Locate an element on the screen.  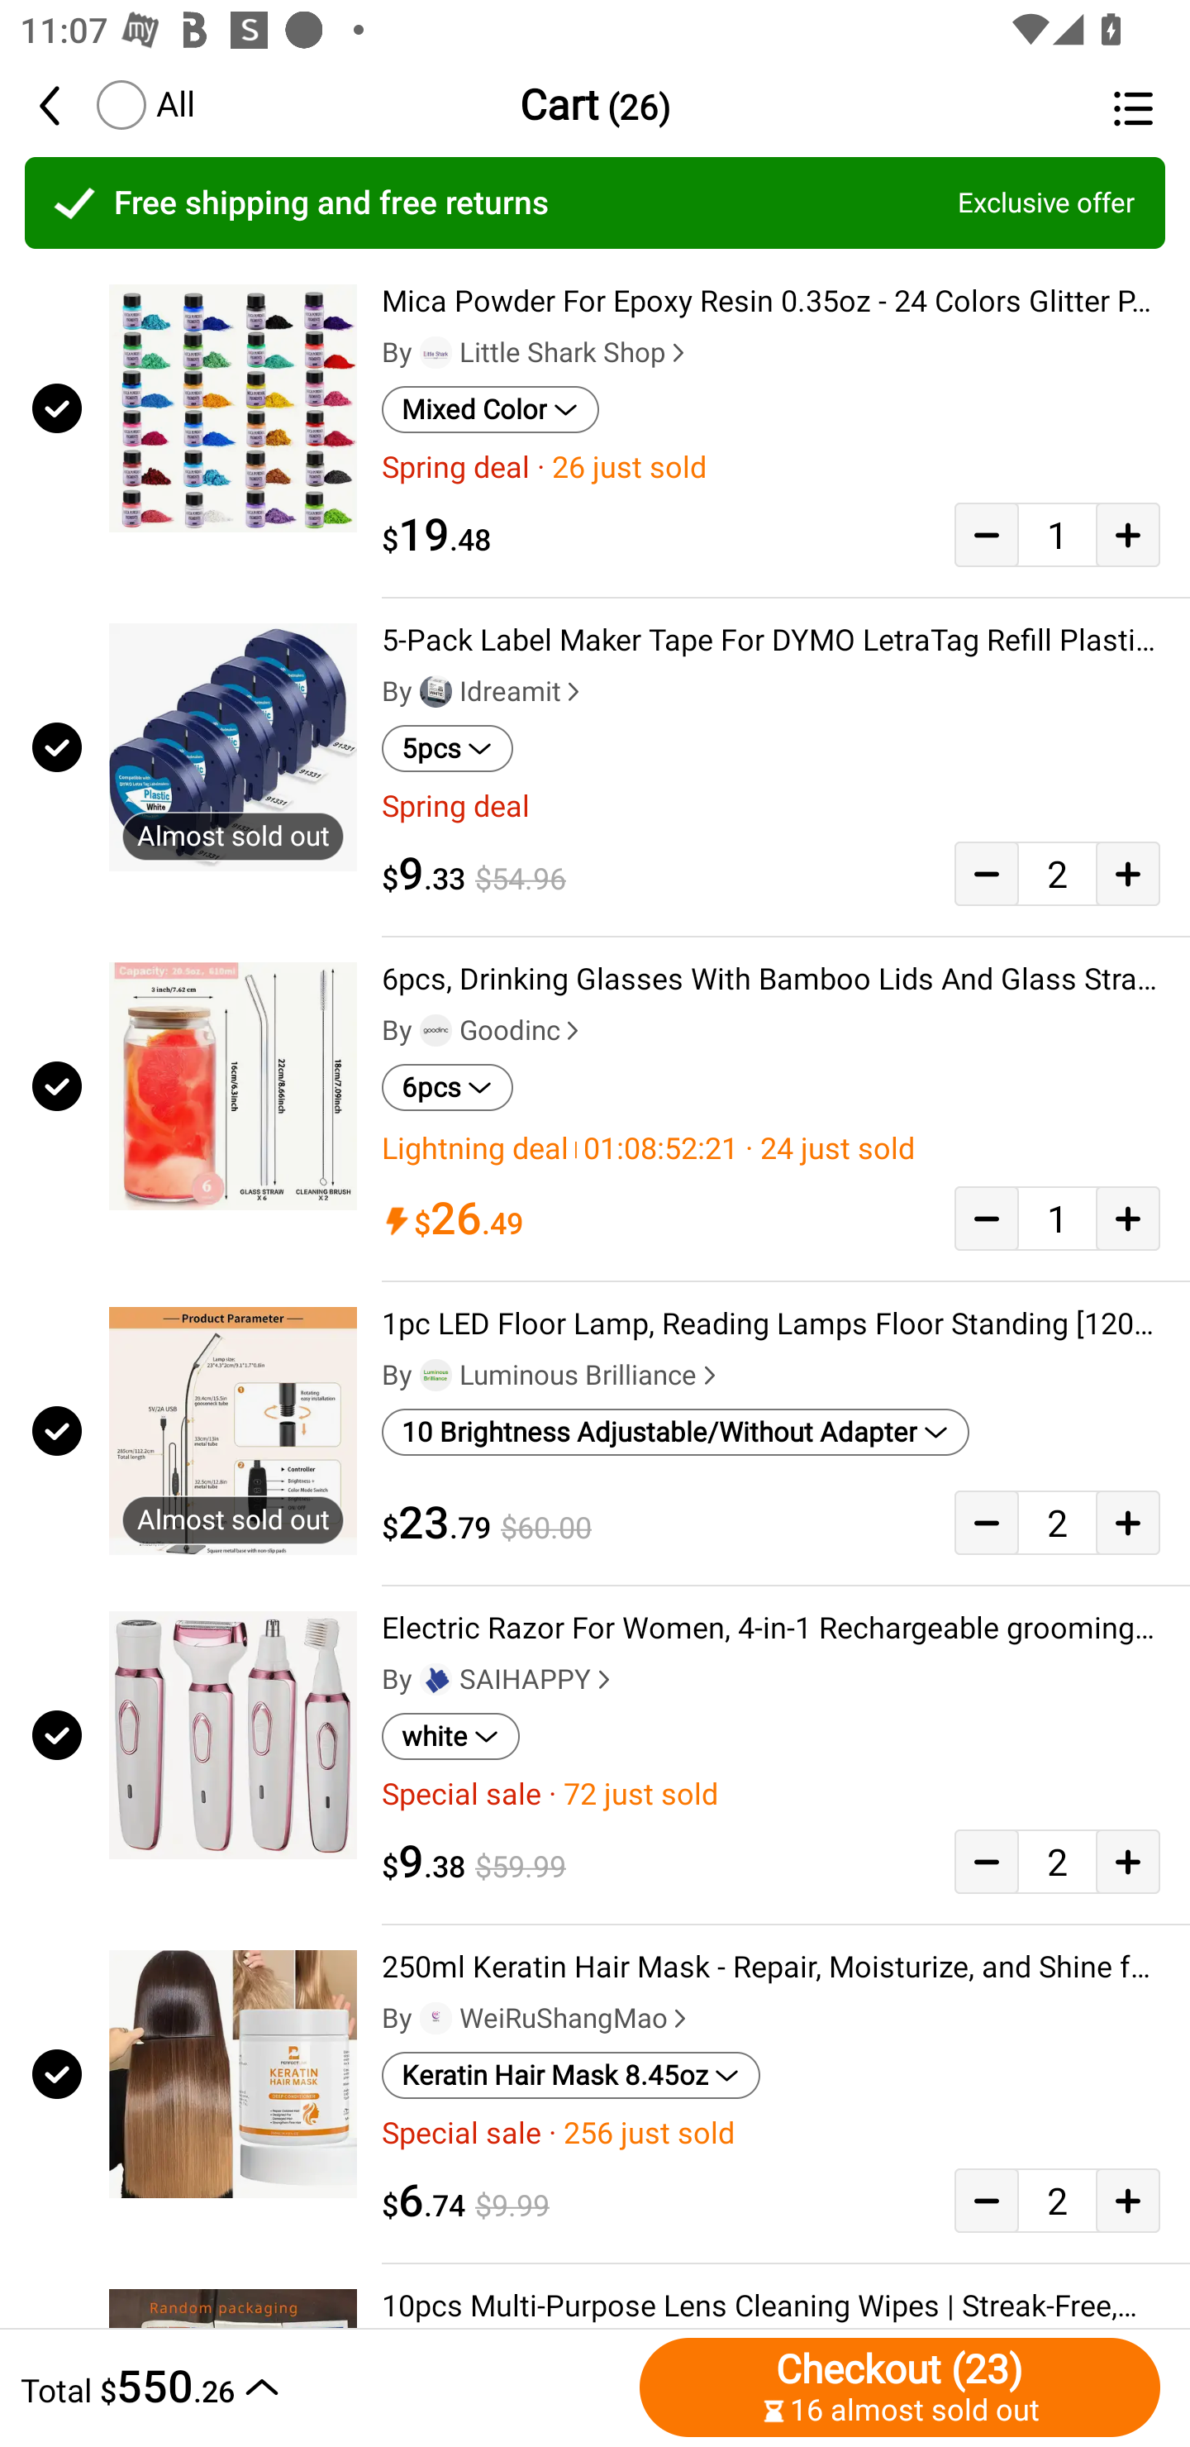
By WeiRuShangMao is located at coordinates (537, 2017).